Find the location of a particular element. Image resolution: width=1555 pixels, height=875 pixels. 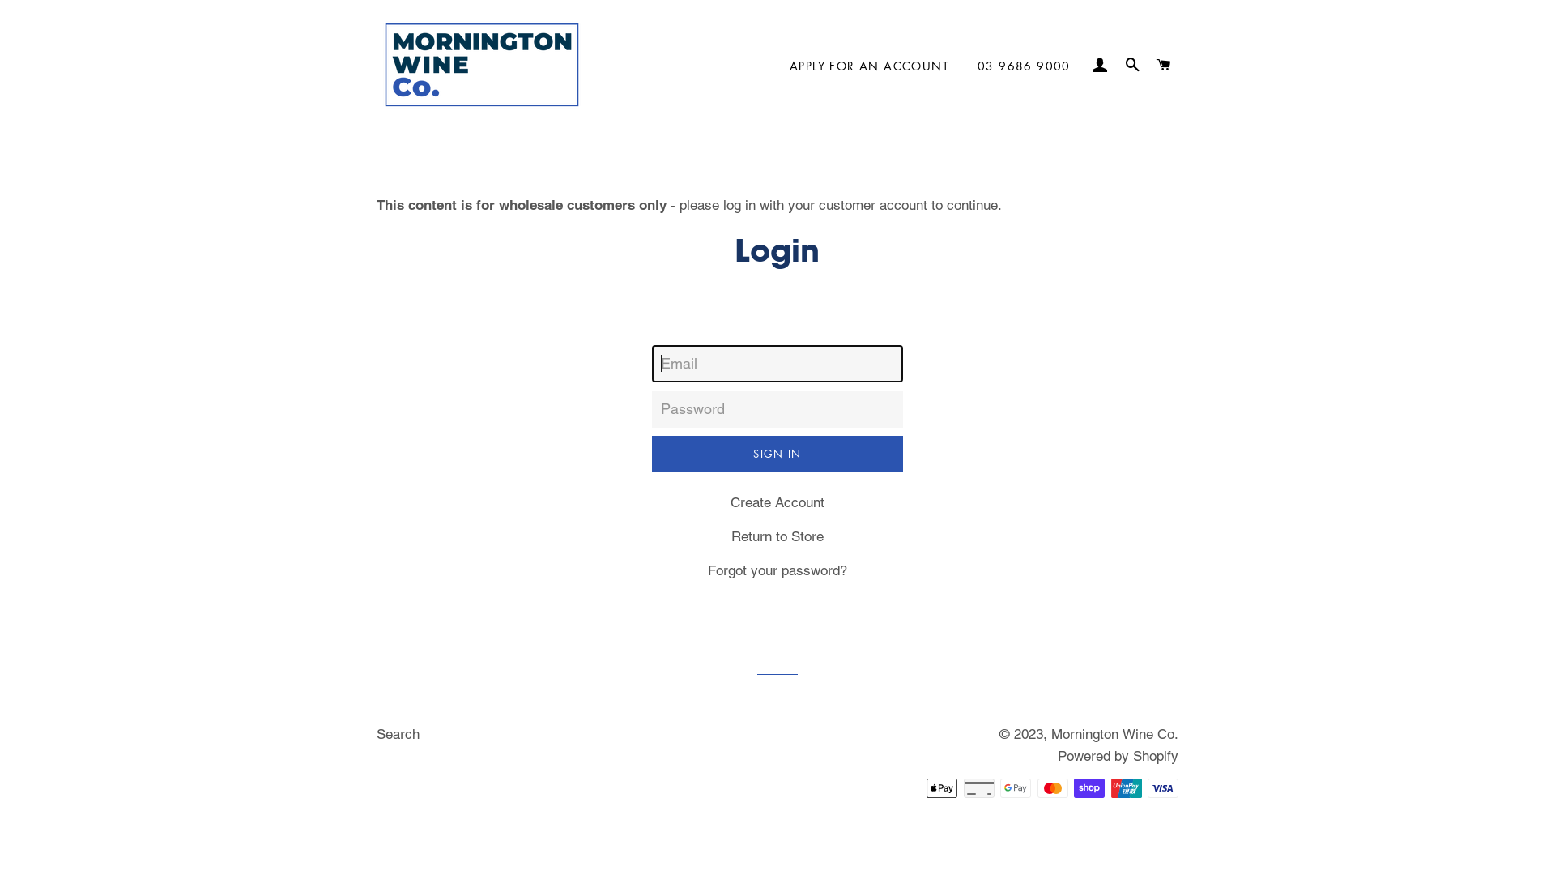

Search is located at coordinates (398, 734).